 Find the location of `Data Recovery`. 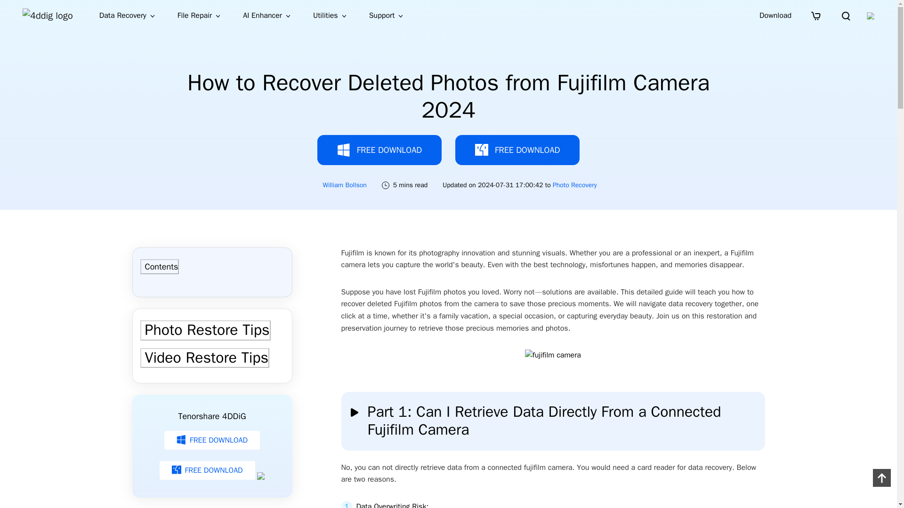

Data Recovery is located at coordinates (127, 16).